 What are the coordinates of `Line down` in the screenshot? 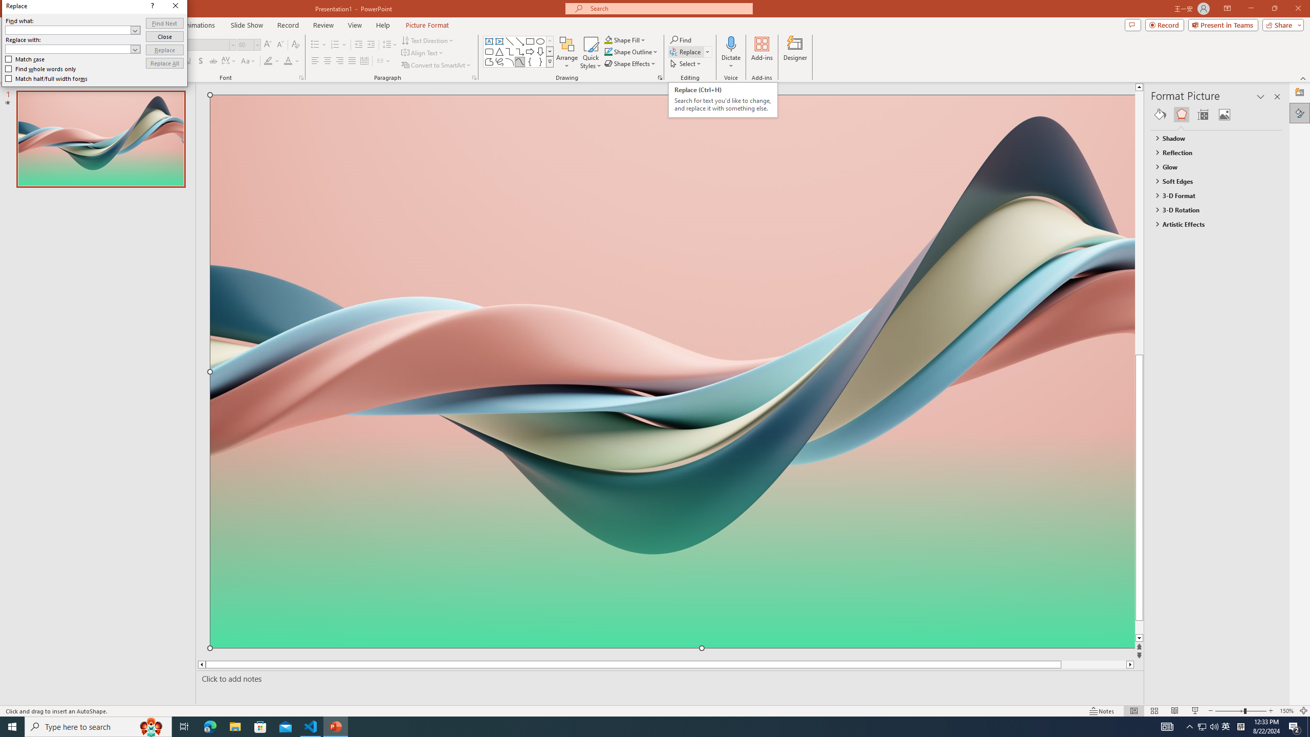 It's located at (1159, 638).